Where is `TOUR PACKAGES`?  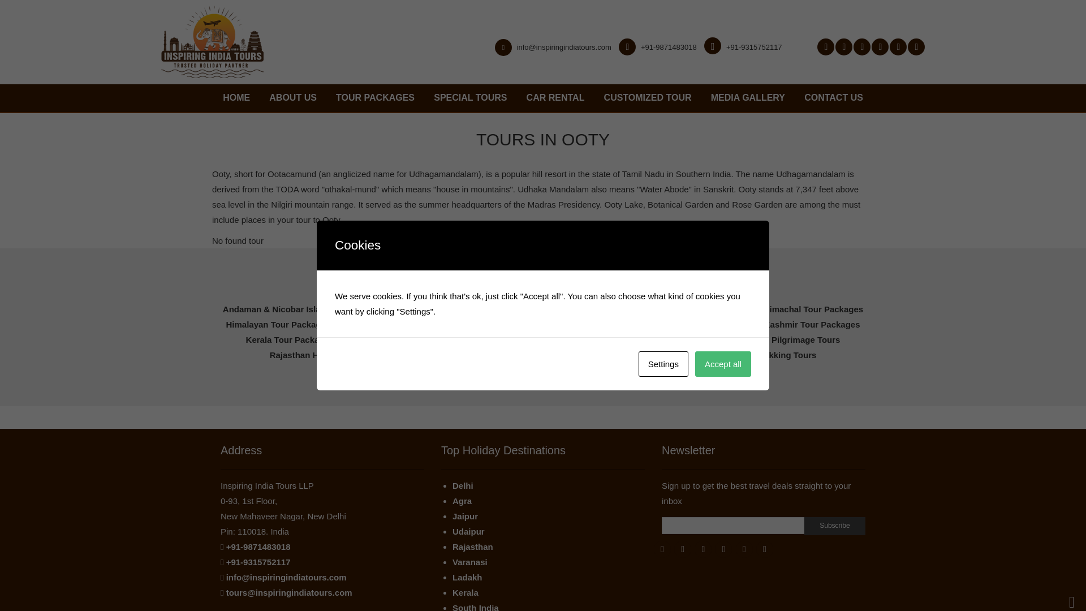
TOUR PACKAGES is located at coordinates (375, 98).